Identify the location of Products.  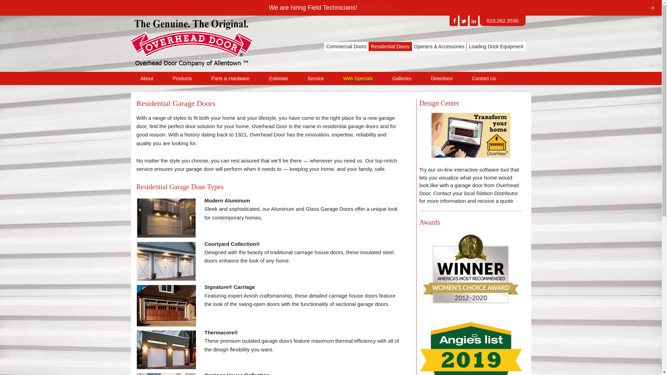
(182, 78).